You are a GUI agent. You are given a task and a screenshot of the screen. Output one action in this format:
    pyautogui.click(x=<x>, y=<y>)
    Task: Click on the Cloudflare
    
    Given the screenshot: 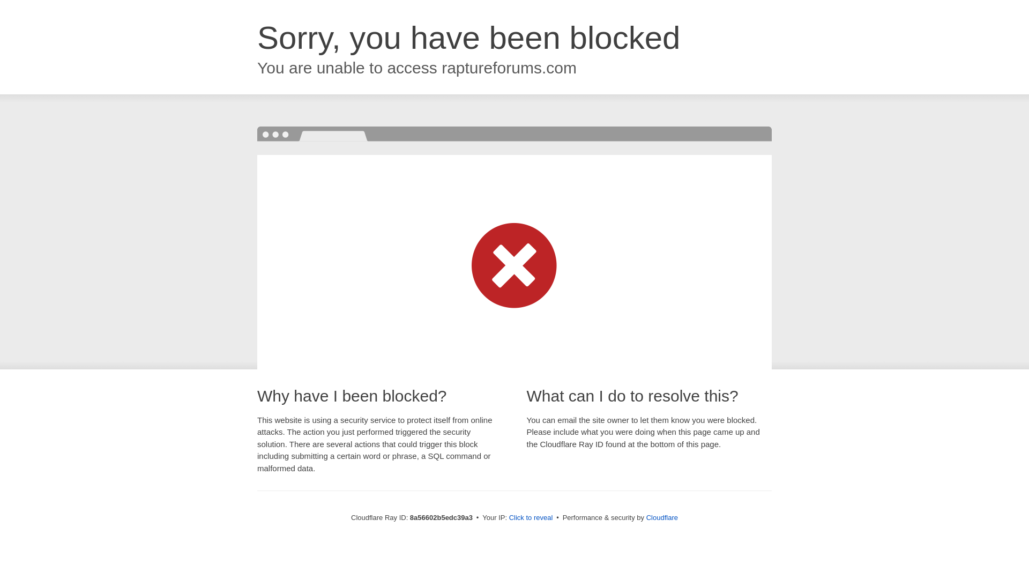 What is the action you would take?
    pyautogui.click(x=662, y=517)
    